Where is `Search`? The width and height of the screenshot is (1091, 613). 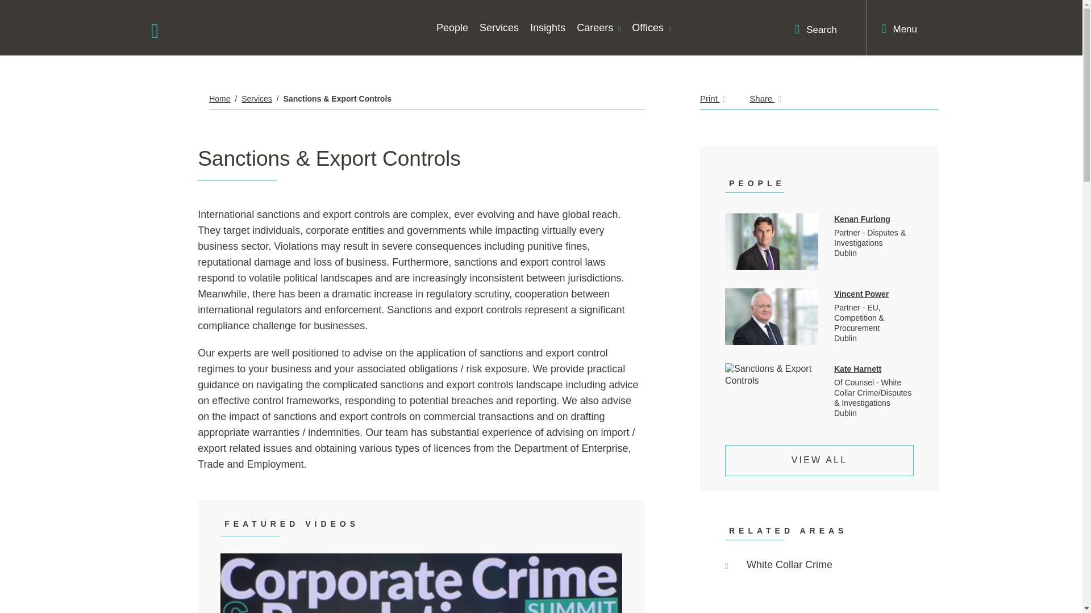 Search is located at coordinates (816, 30).